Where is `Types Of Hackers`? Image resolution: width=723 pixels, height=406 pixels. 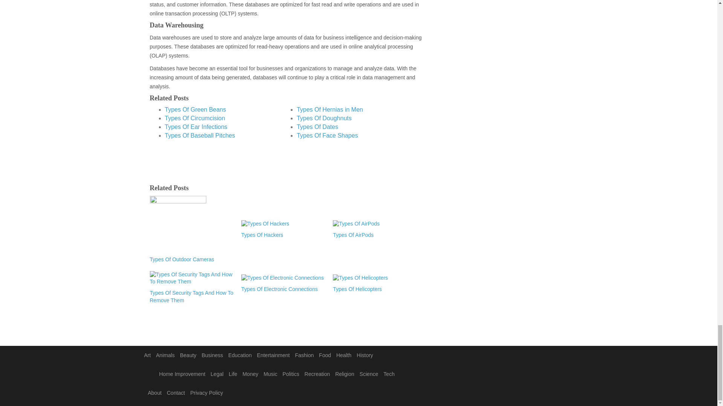 Types Of Hackers is located at coordinates (283, 235).